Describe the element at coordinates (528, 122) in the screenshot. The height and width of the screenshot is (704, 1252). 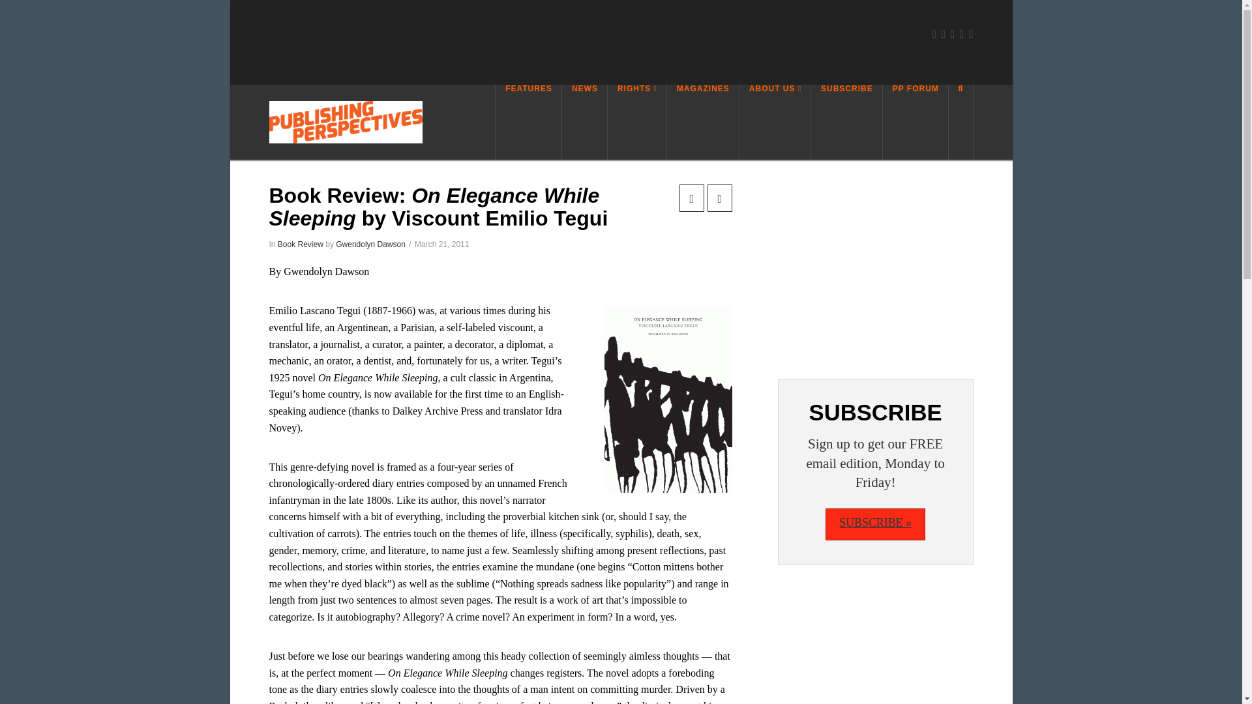
I see `FEATURES` at that location.